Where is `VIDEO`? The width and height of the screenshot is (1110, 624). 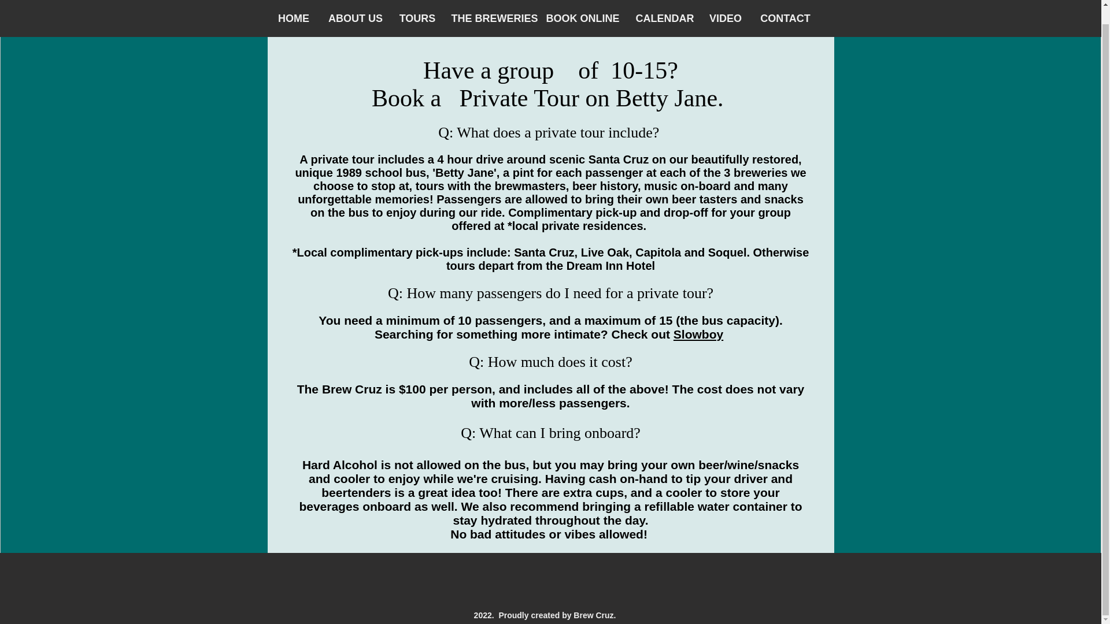 VIDEO is located at coordinates (726, 5).